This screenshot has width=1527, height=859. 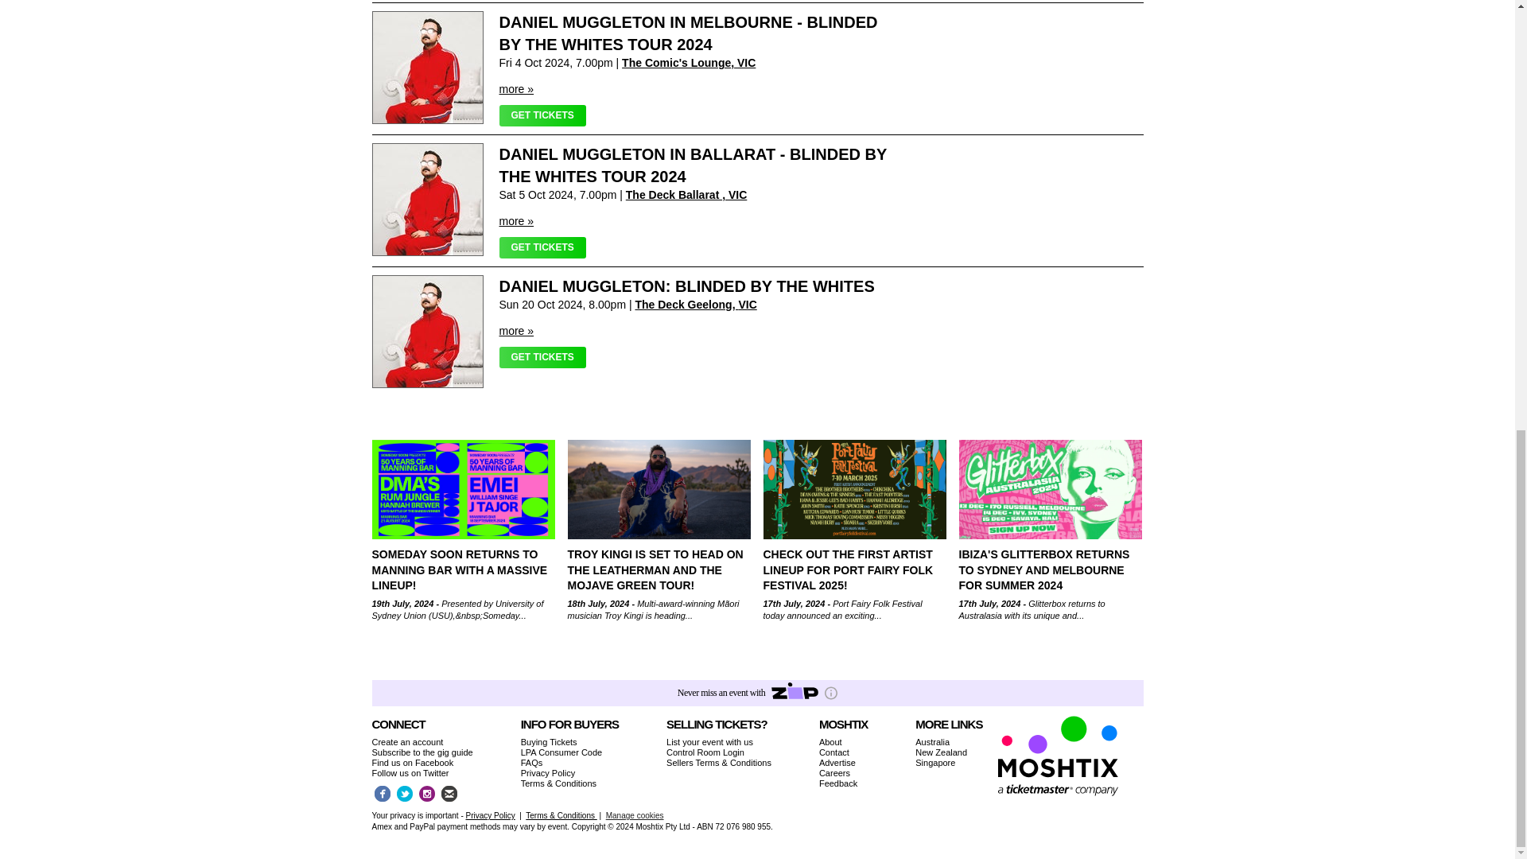 I want to click on GET TICKETS, so click(x=542, y=358).